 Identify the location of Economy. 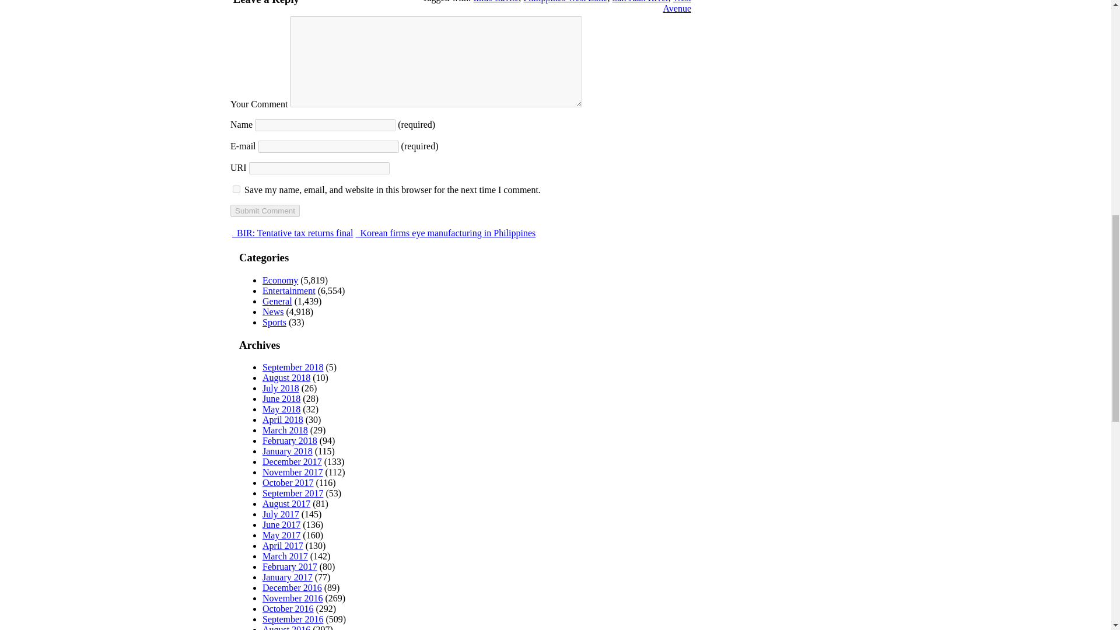
(280, 280).